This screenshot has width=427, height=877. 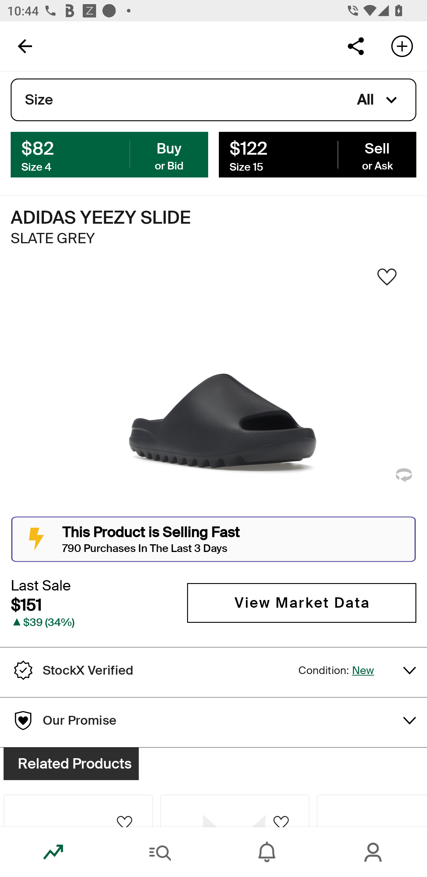 I want to click on $82 Buy Size 4 or Bid, so click(x=109, y=154).